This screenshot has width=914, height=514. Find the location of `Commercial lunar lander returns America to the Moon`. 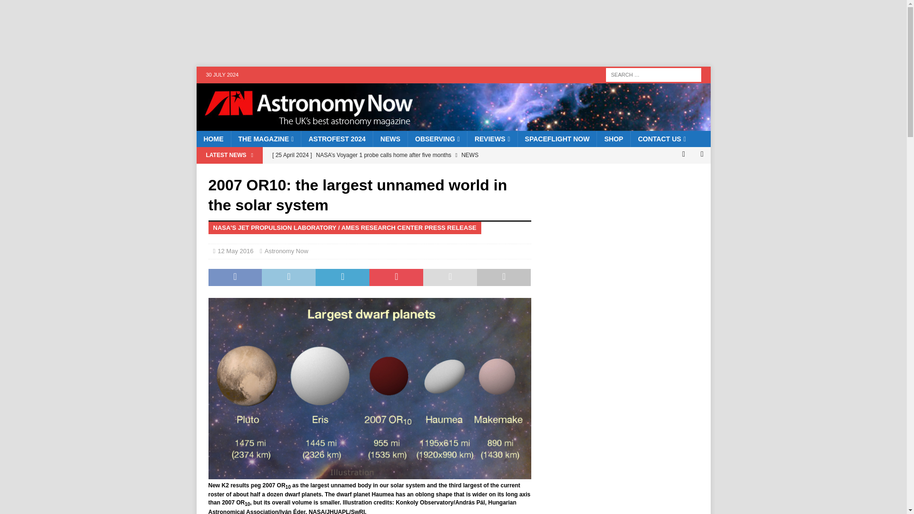

Commercial lunar lander returns America to the Moon is located at coordinates (398, 171).